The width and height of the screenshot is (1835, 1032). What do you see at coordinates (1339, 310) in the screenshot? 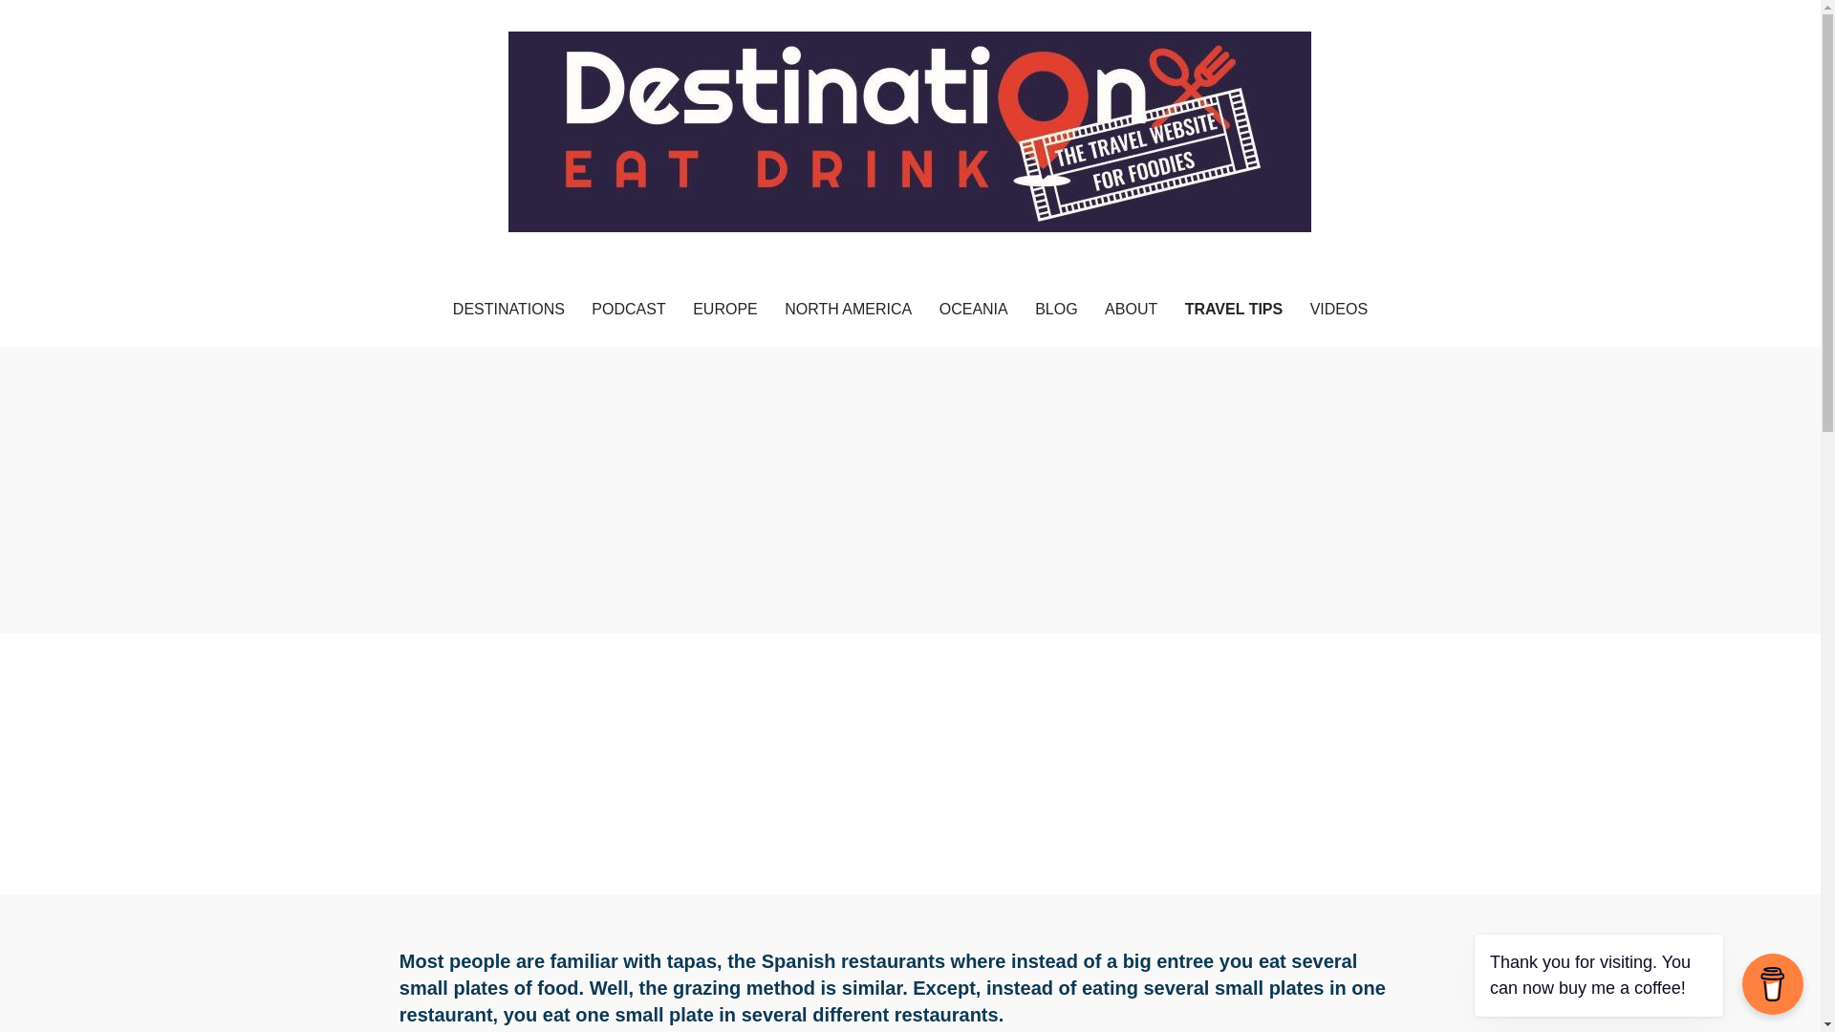
I see `VIDEOS` at bounding box center [1339, 310].